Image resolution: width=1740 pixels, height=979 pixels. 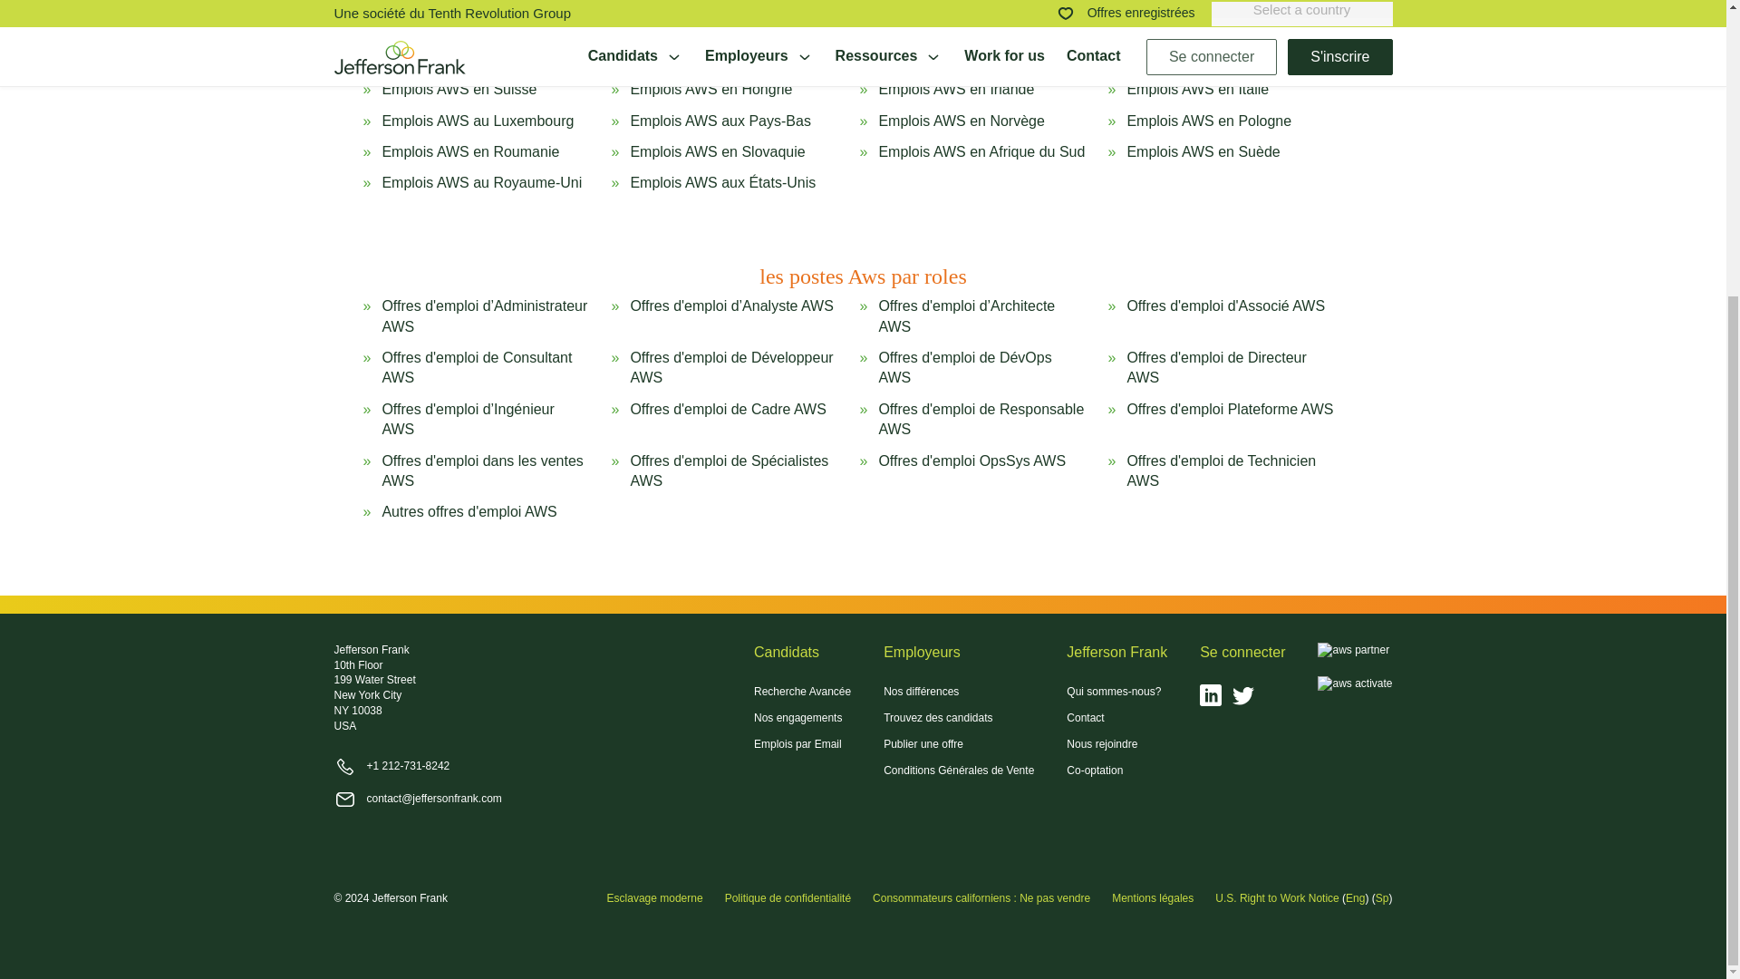 What do you see at coordinates (711, 9) in the screenshot?
I see `Emplois AWS en Autriche` at bounding box center [711, 9].